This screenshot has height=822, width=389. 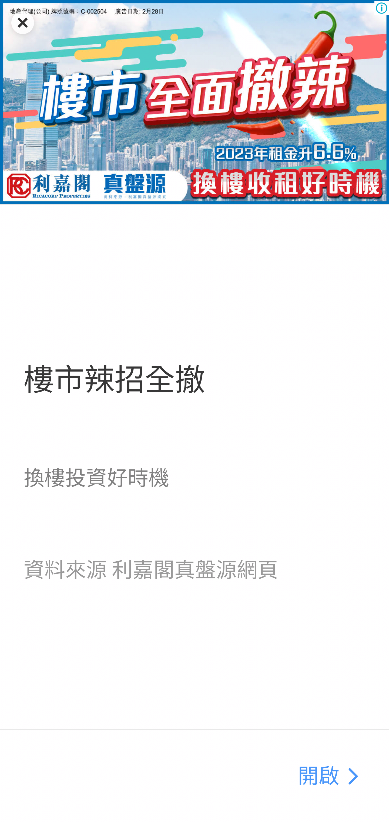 I want to click on B31476451, so click(x=352, y=776).